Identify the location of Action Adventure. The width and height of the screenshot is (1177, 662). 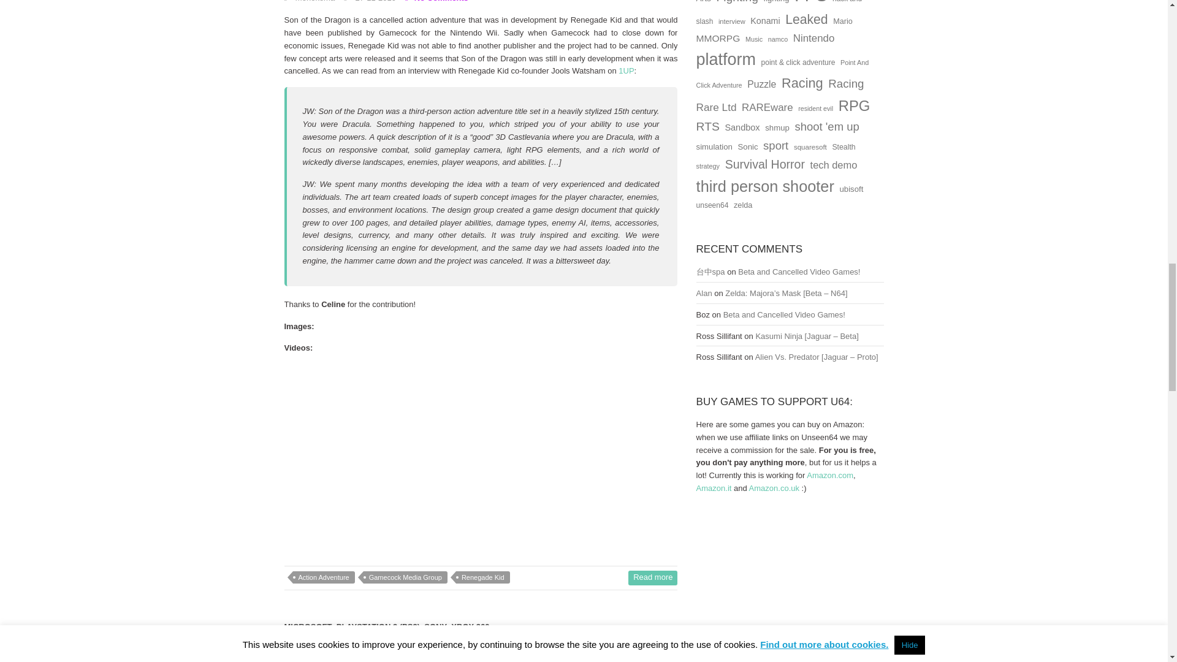
(324, 577).